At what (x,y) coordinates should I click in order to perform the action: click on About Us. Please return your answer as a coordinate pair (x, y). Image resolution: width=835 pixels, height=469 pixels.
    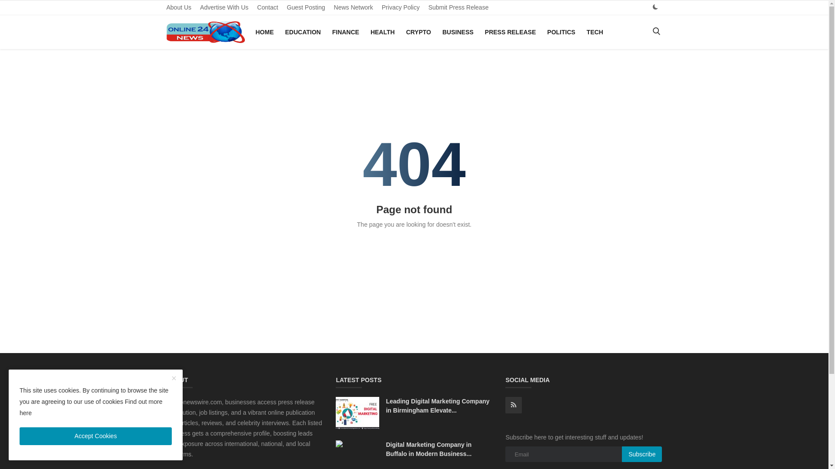
    Looking at the image, I should click on (178, 7).